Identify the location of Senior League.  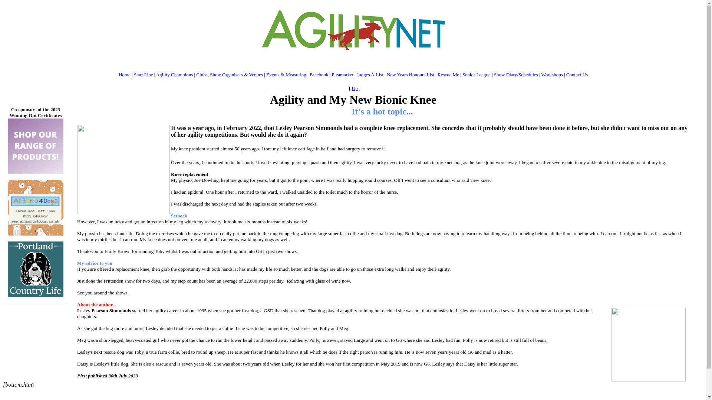
(476, 75).